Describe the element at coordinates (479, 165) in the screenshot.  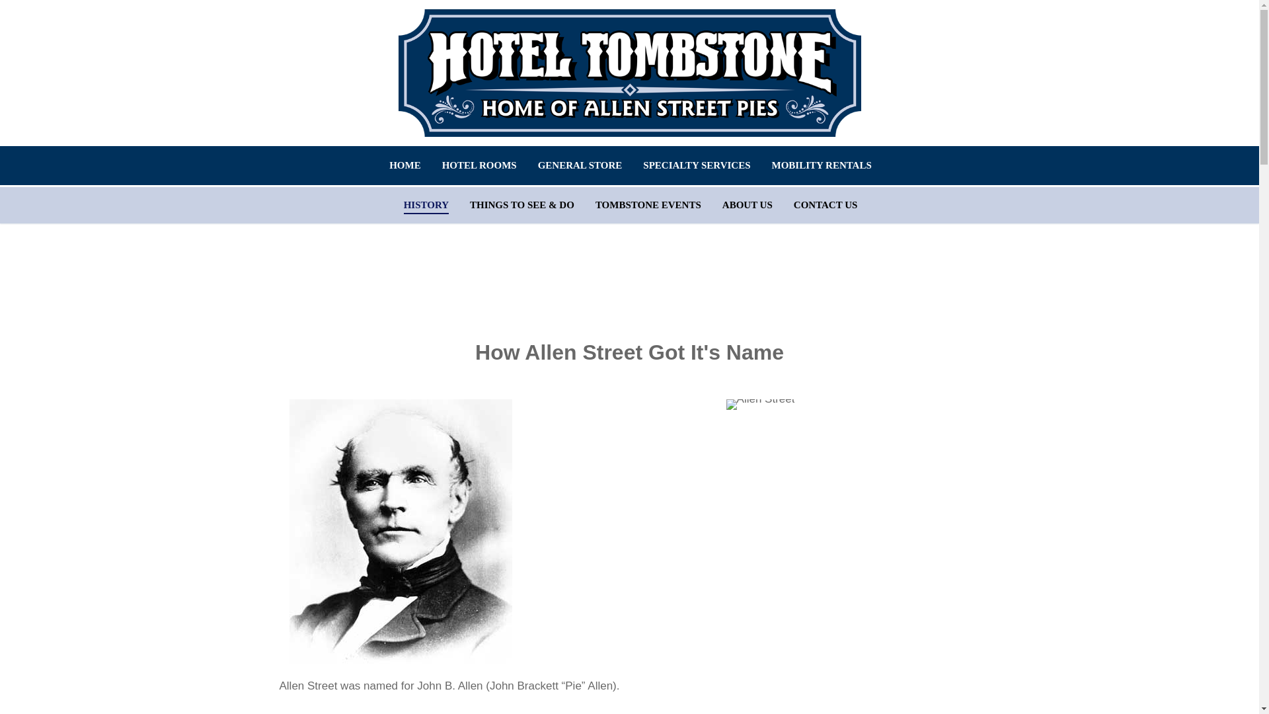
I see `HOTEL ROOMS` at that location.